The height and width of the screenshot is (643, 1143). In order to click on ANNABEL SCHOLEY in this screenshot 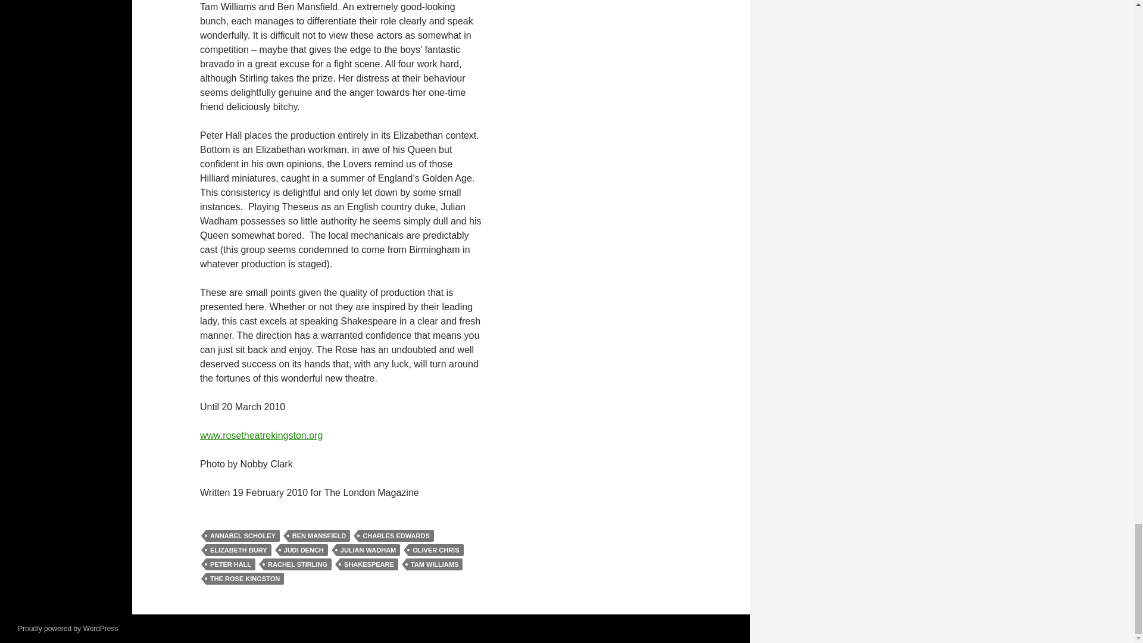, I will do `click(243, 536)`.